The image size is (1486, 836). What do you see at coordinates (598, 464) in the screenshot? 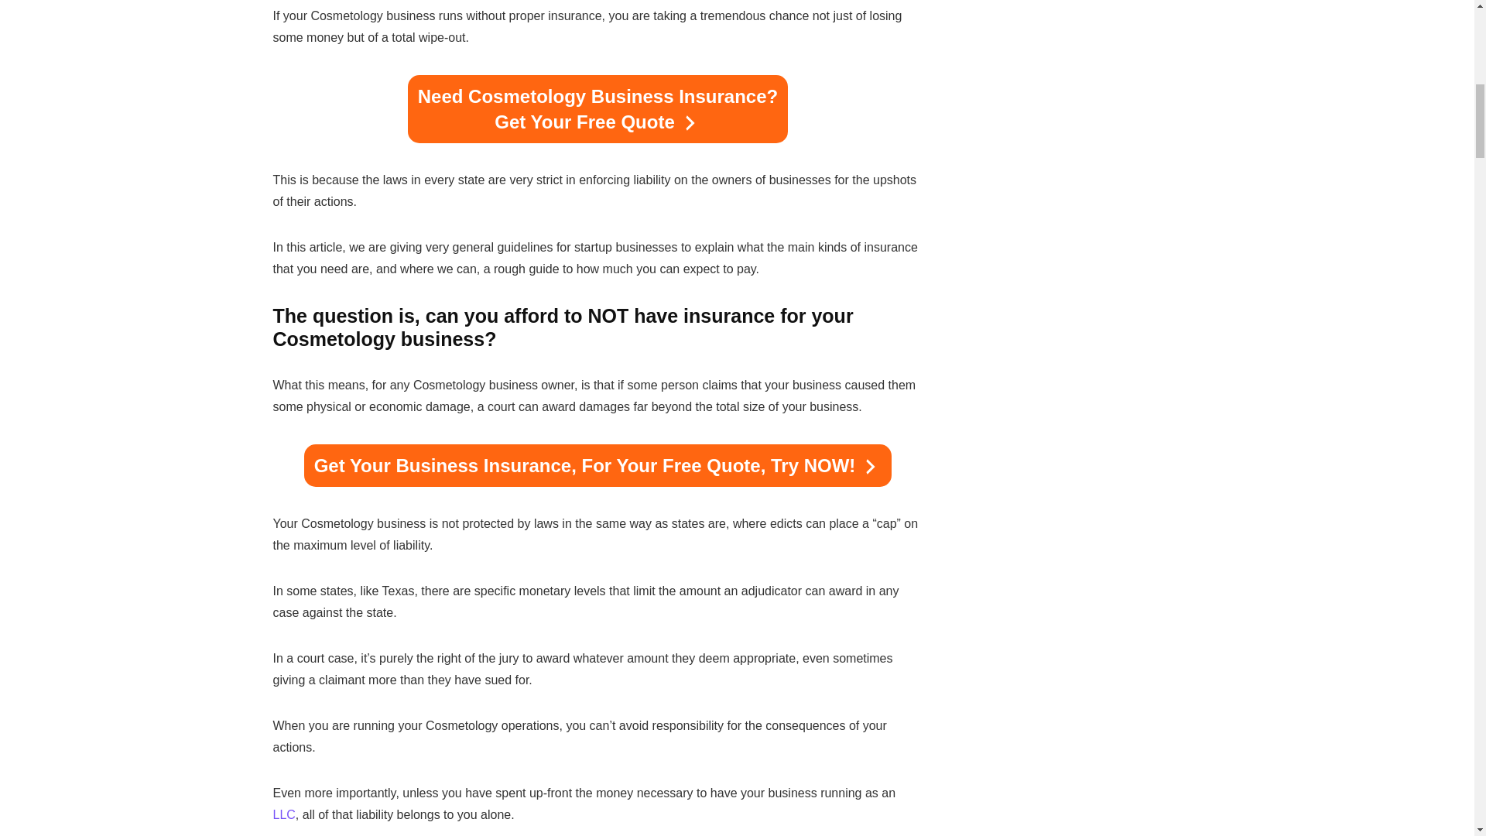
I see `Get Your Business Insurance, For Your Free Quote, Try NOW!` at bounding box center [598, 464].